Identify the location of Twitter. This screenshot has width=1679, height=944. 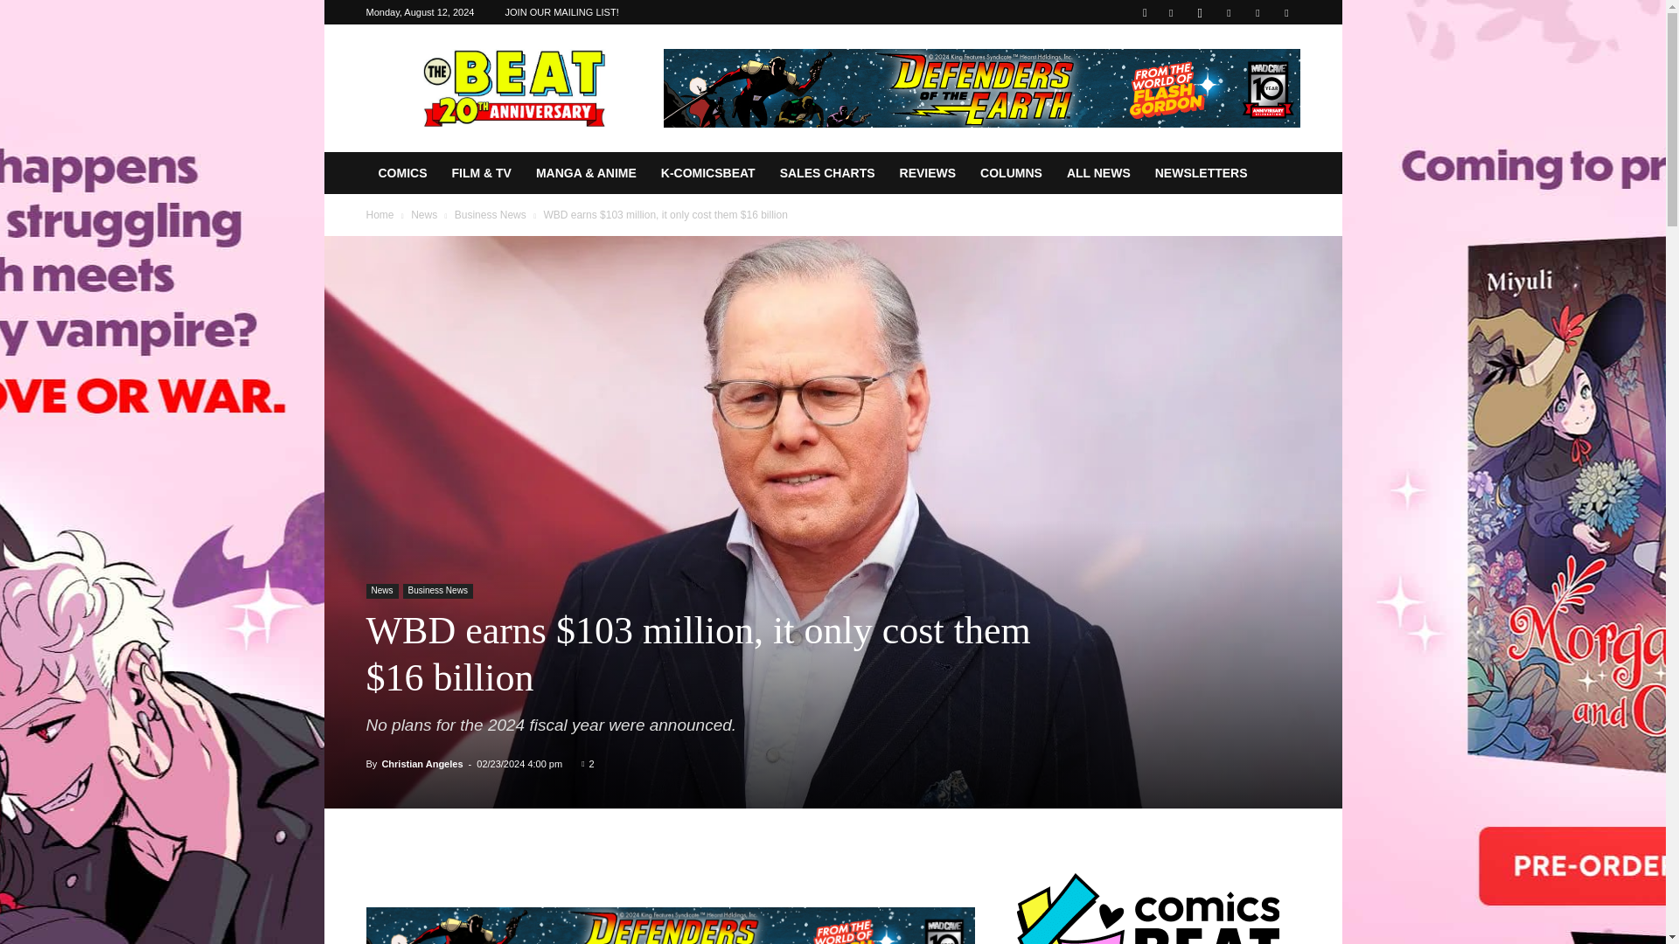
(1258, 12).